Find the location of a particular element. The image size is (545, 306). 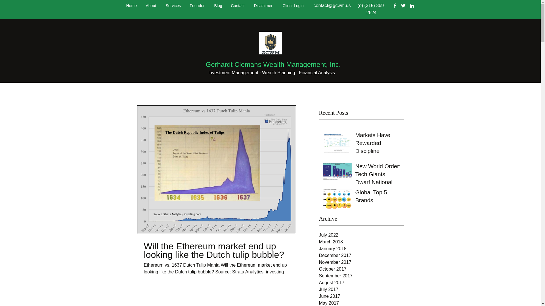

Services is located at coordinates (173, 6).